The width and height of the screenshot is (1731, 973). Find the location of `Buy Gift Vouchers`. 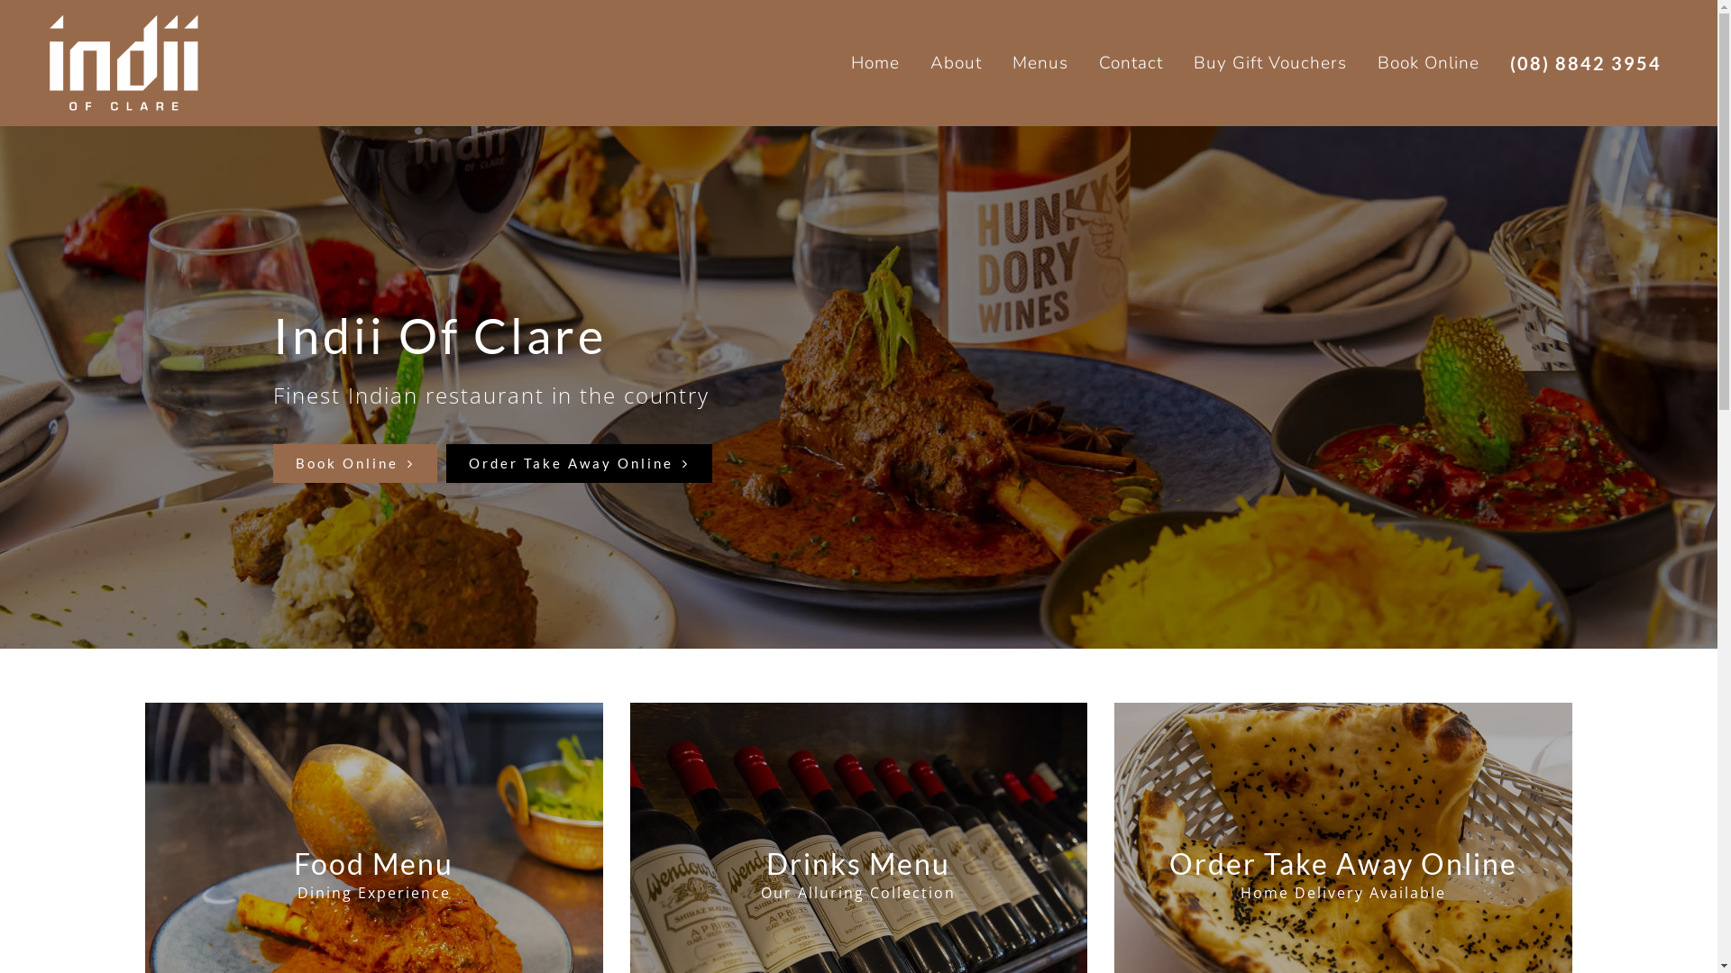

Buy Gift Vouchers is located at coordinates (1270, 63).